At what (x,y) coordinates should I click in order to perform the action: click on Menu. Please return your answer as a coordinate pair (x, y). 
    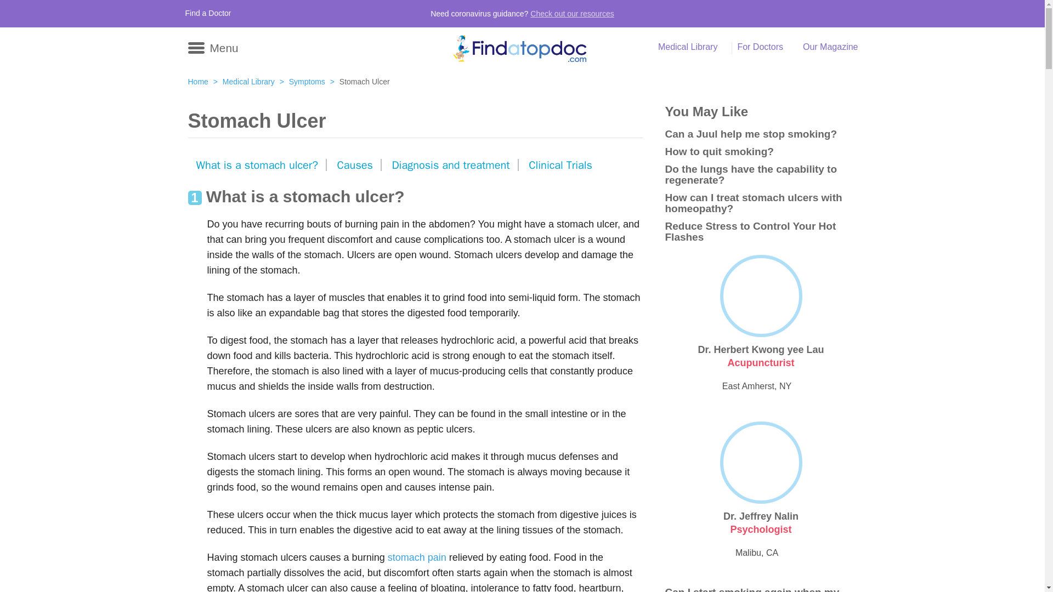
    Looking at the image, I should click on (212, 46).